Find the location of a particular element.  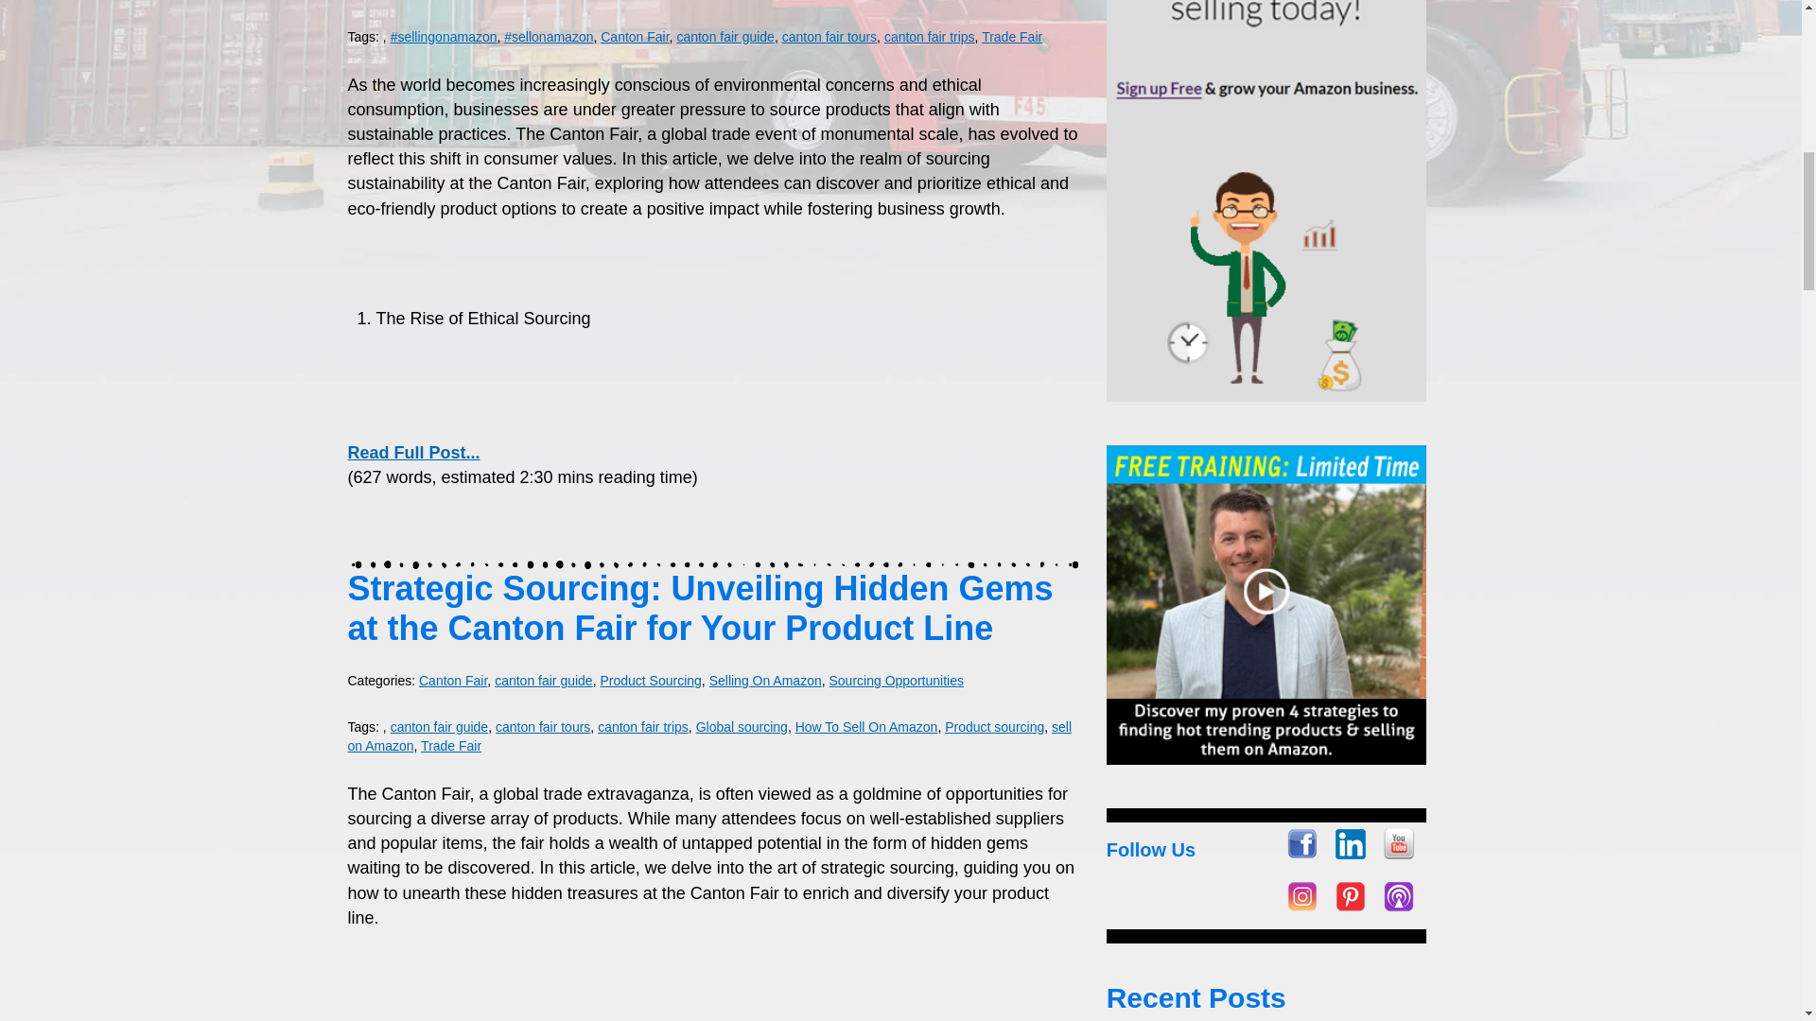

Canton Fair is located at coordinates (634, 37).